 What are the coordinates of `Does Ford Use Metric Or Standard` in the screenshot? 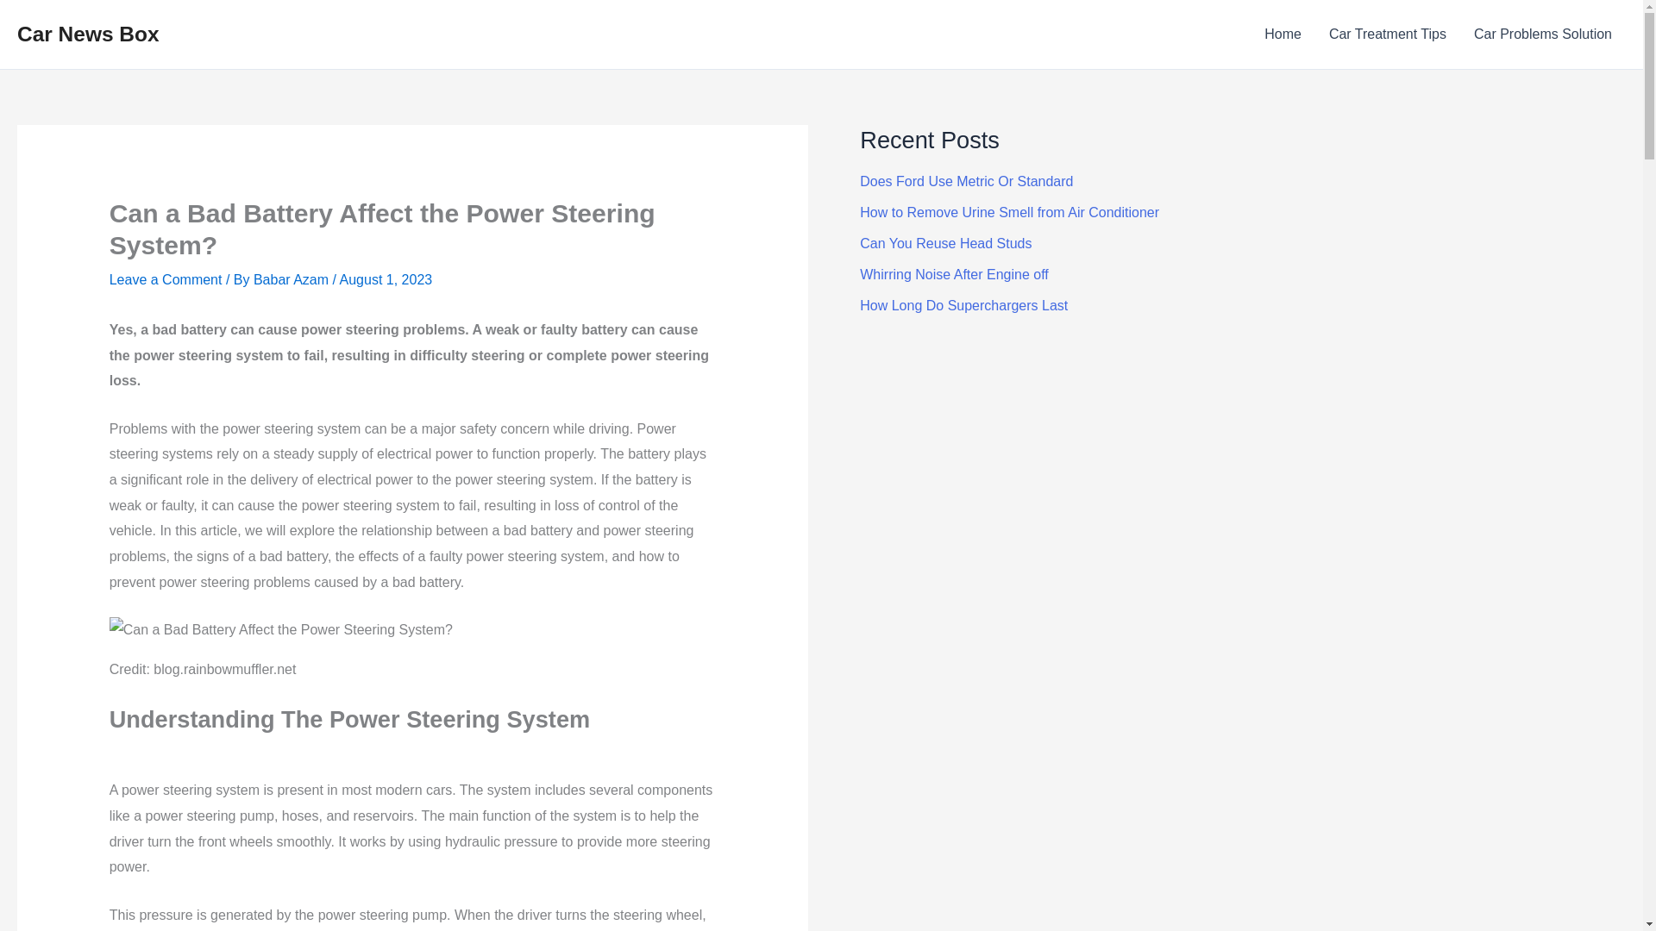 It's located at (966, 181).